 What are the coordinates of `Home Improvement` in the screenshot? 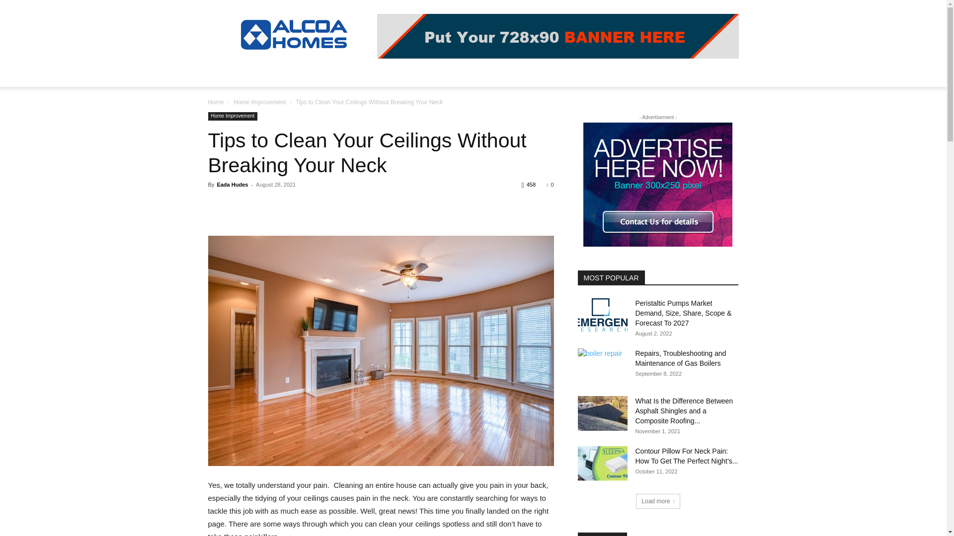 It's located at (259, 102).